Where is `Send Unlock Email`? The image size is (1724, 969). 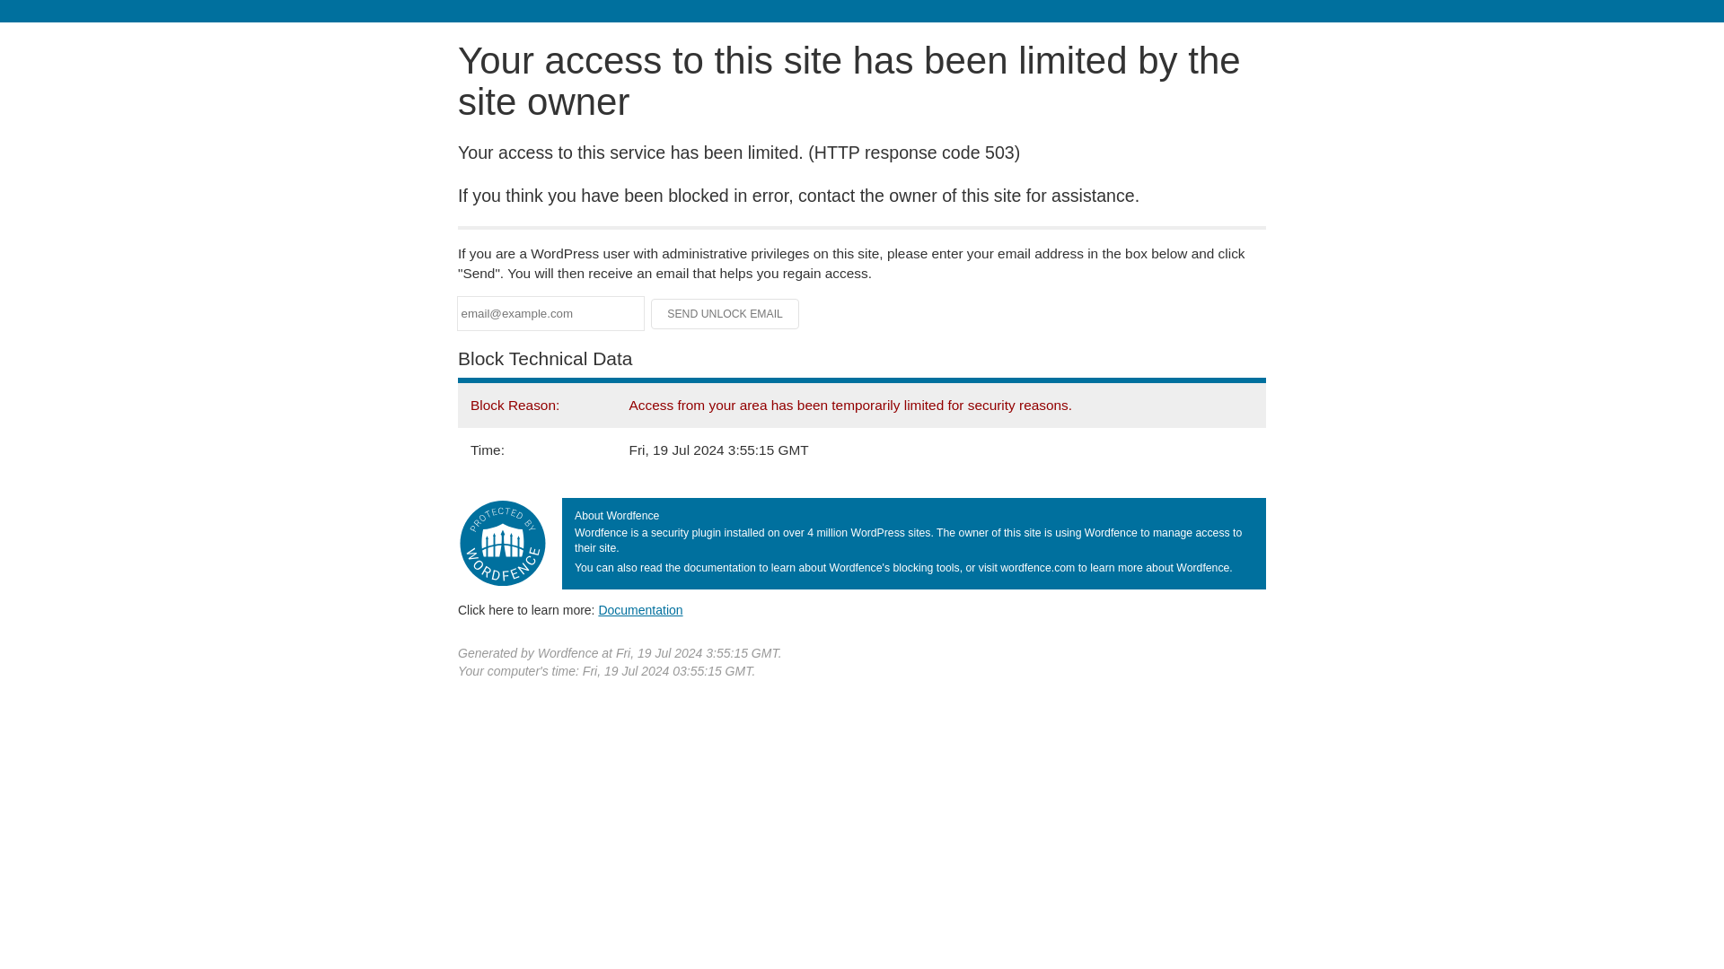
Send Unlock Email is located at coordinates (726, 314).